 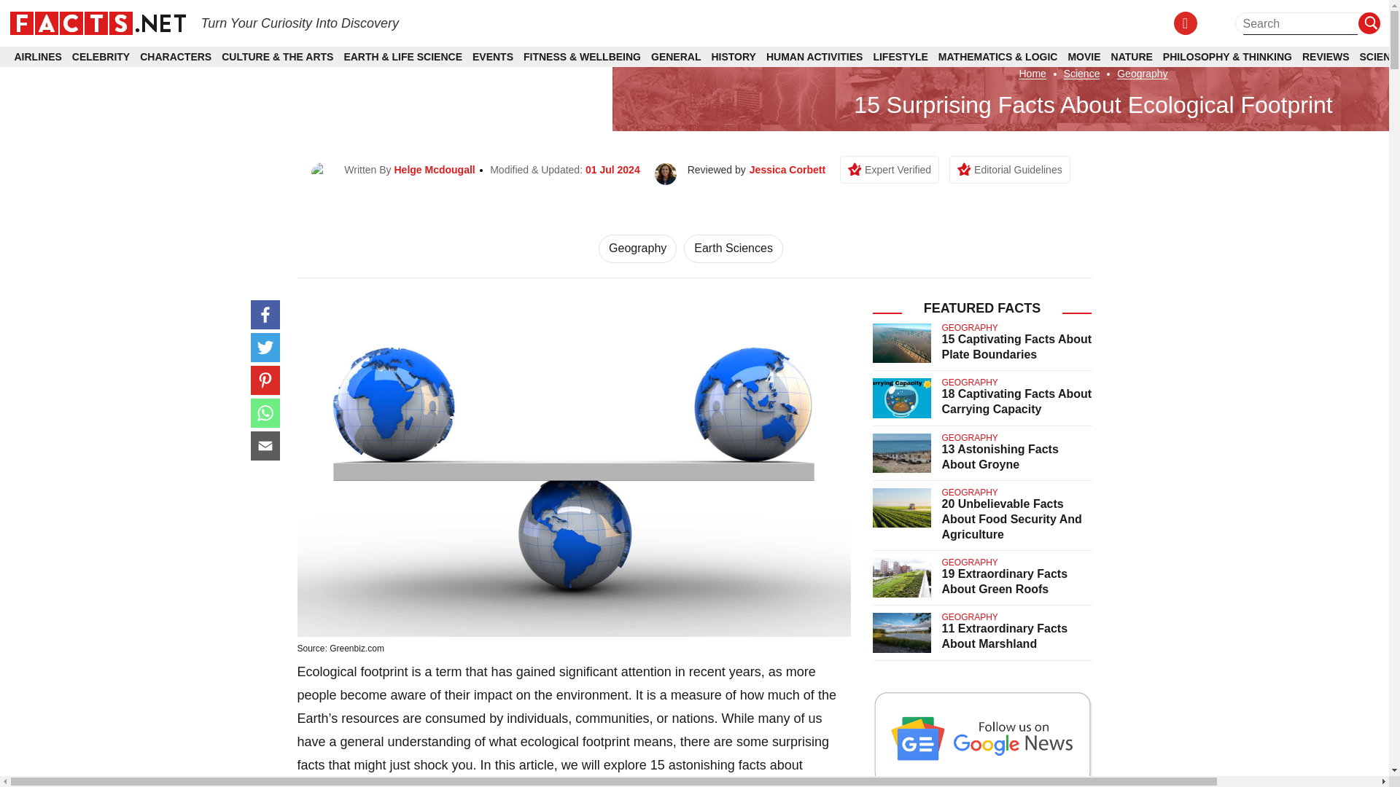 I want to click on EVENTS, so click(x=493, y=57).